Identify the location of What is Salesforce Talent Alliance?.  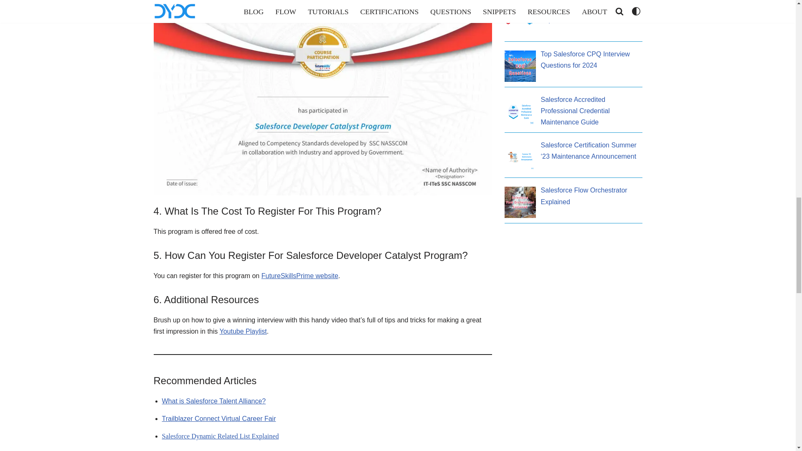
(214, 401).